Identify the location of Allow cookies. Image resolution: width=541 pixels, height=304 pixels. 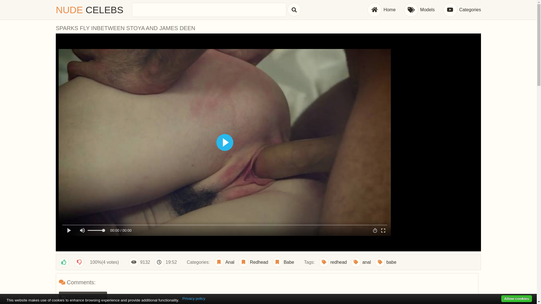
(517, 299).